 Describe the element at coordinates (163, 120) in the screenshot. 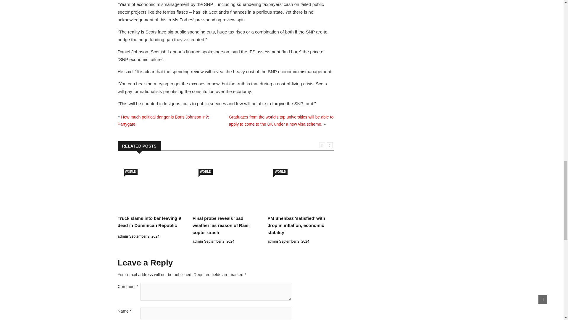

I see `How much political danger is Boris Johnson in?: Partygate` at that location.